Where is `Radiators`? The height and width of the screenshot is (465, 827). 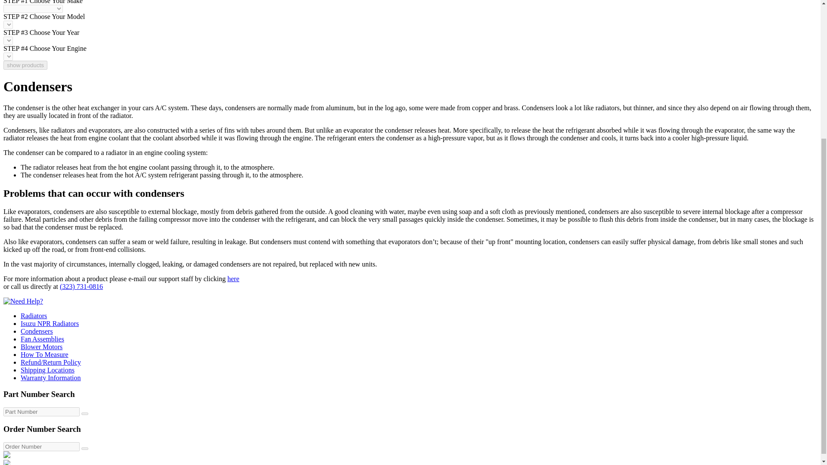
Radiators is located at coordinates (34, 315).